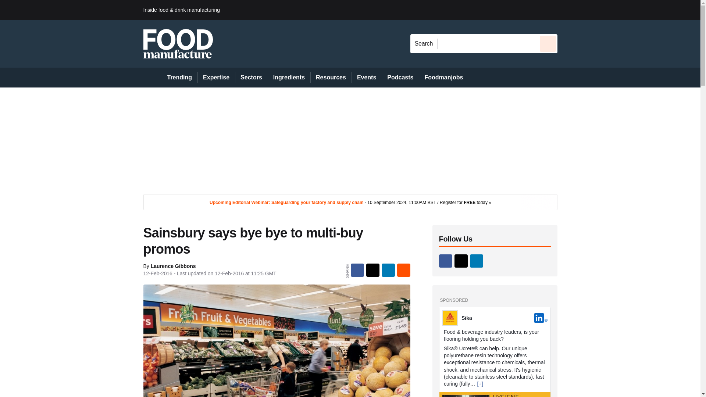  What do you see at coordinates (570, 10) in the screenshot?
I see `Sign out` at bounding box center [570, 10].